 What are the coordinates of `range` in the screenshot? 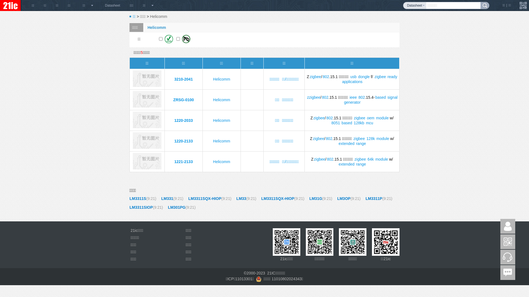 It's located at (361, 164).